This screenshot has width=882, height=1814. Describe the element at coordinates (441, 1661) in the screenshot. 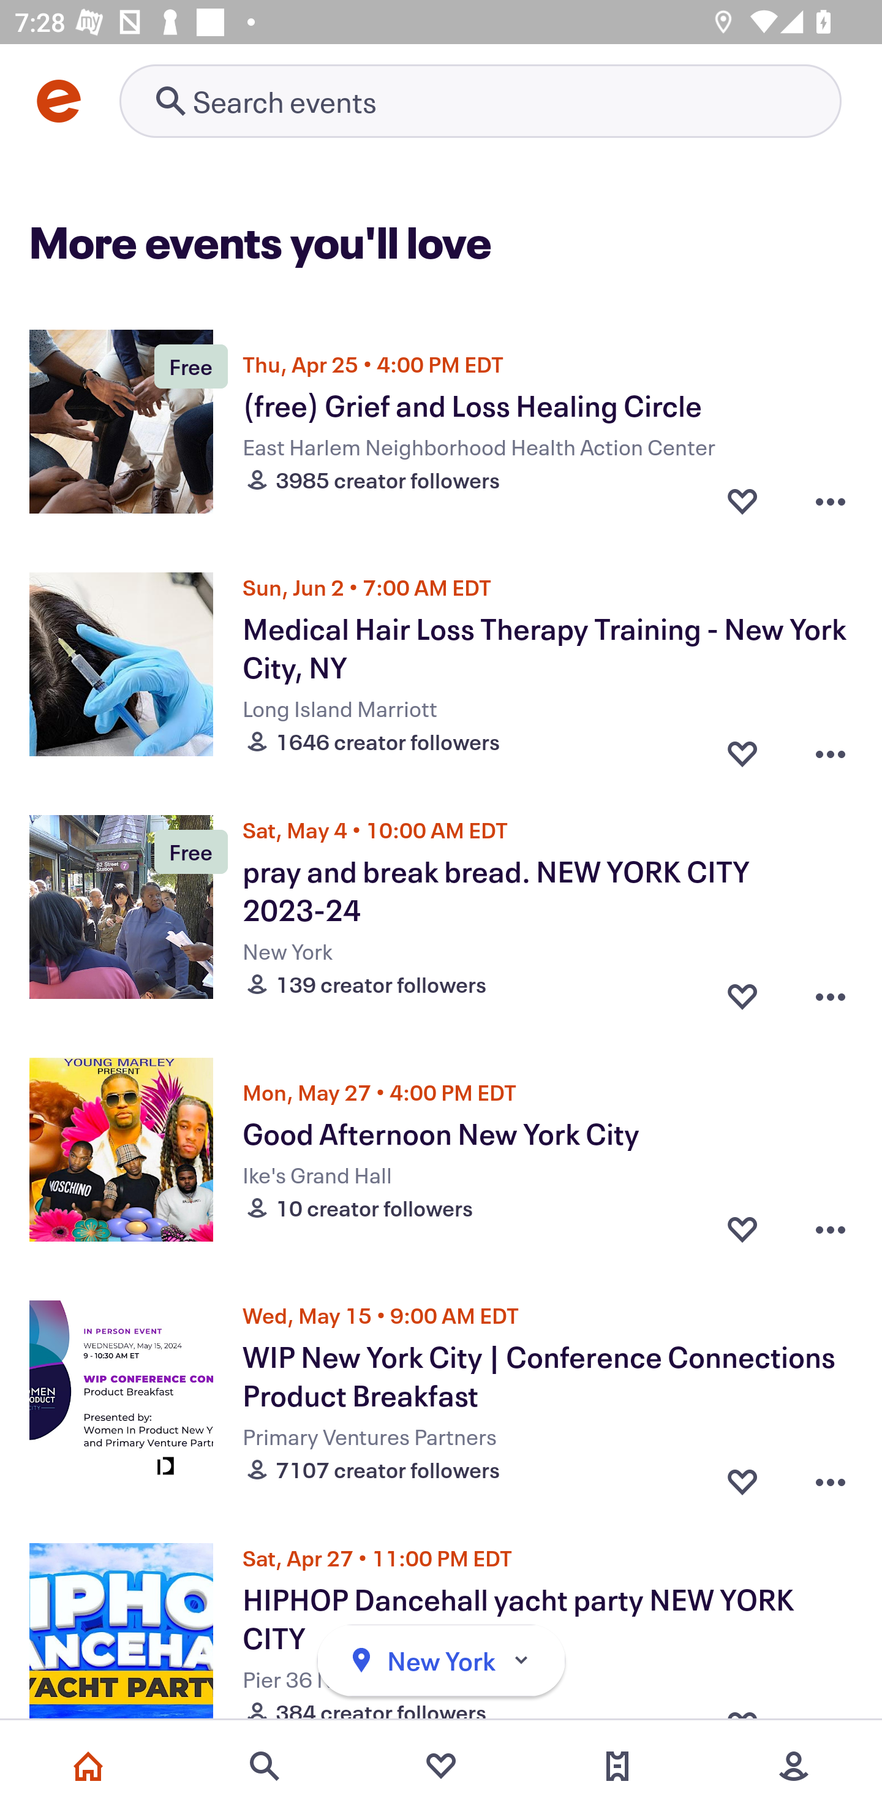

I see `New York` at that location.